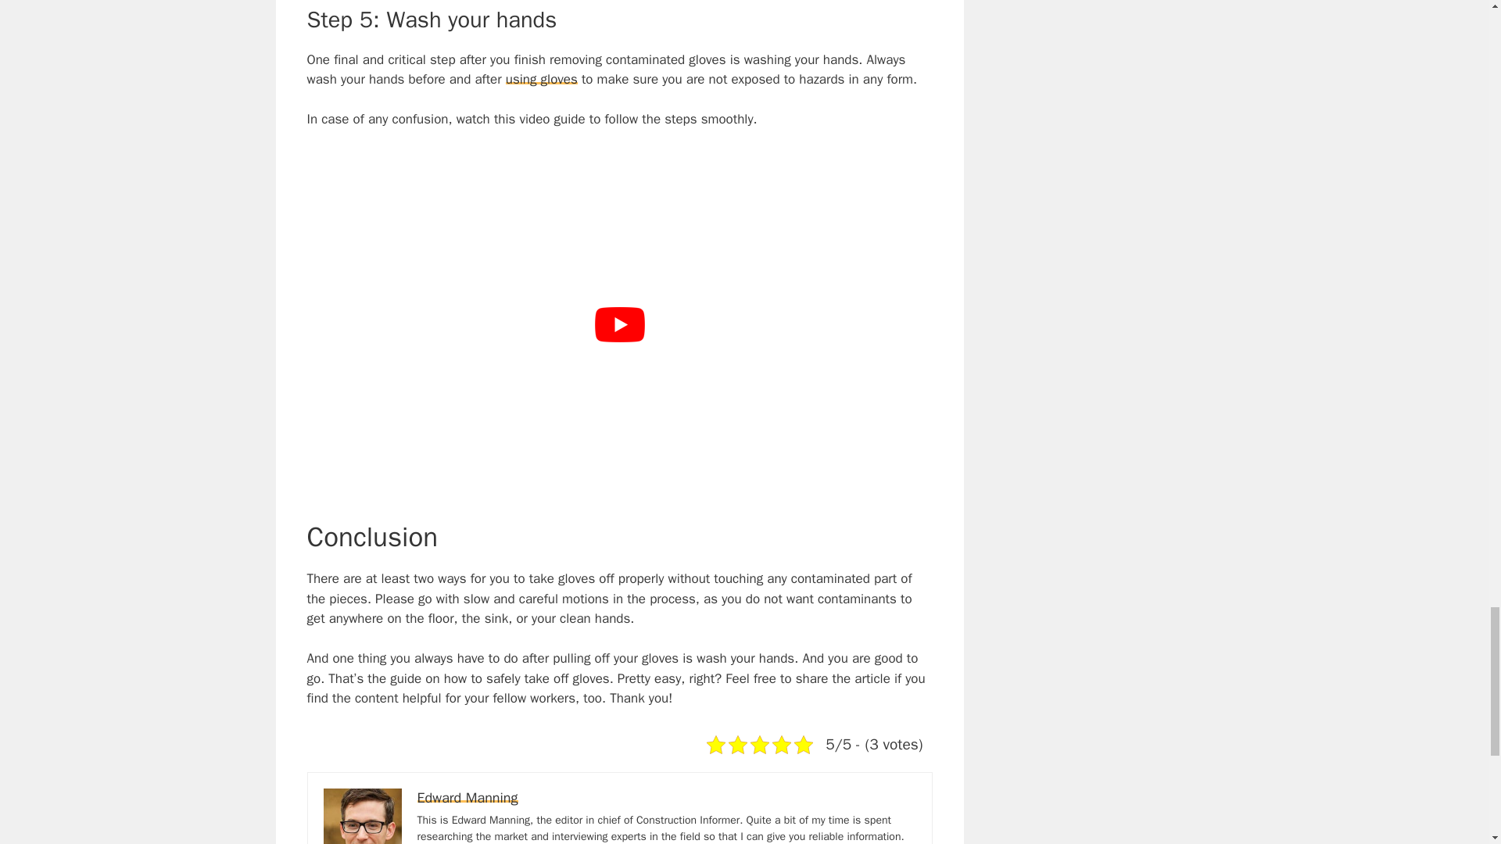  I want to click on using gloves, so click(542, 79).